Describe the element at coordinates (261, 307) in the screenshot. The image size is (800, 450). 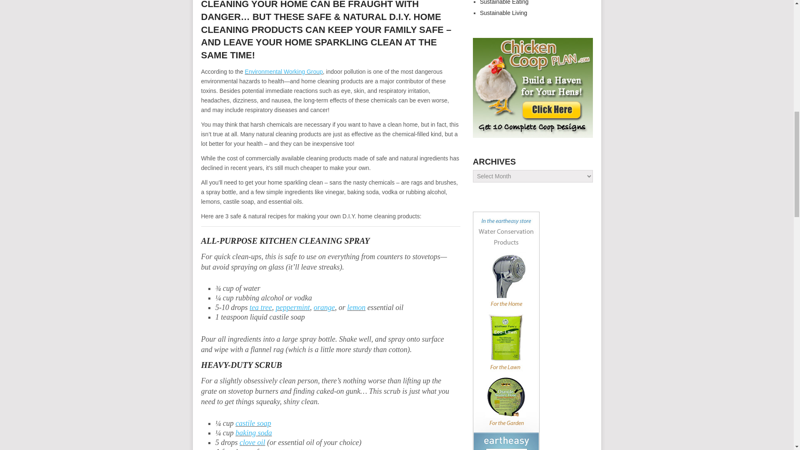
I see `tea tree` at that location.